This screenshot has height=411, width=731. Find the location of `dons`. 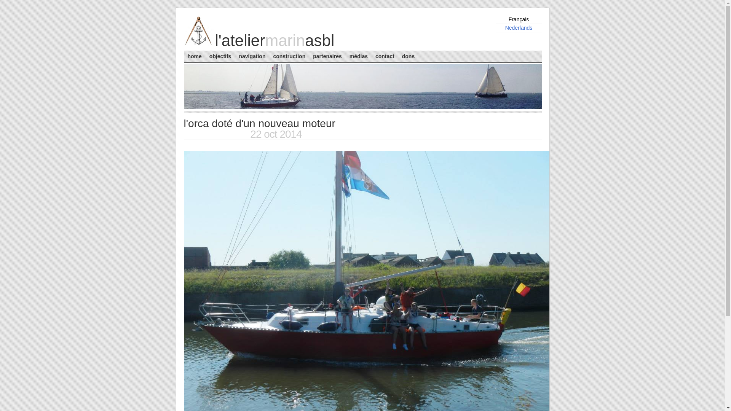

dons is located at coordinates (408, 56).